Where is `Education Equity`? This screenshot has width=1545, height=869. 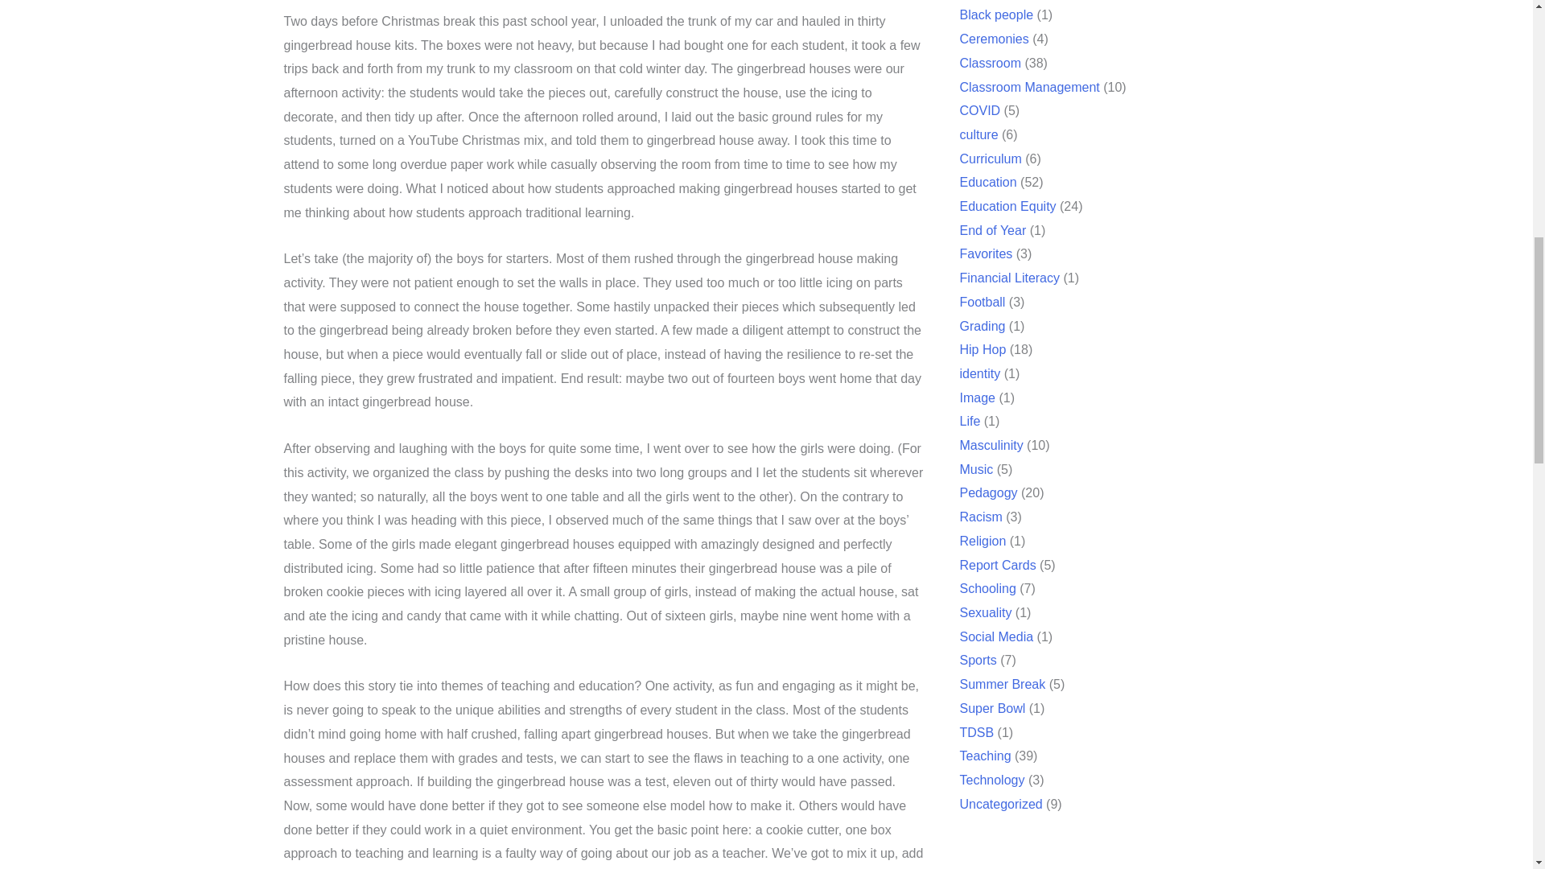 Education Equity is located at coordinates (1016, 206).